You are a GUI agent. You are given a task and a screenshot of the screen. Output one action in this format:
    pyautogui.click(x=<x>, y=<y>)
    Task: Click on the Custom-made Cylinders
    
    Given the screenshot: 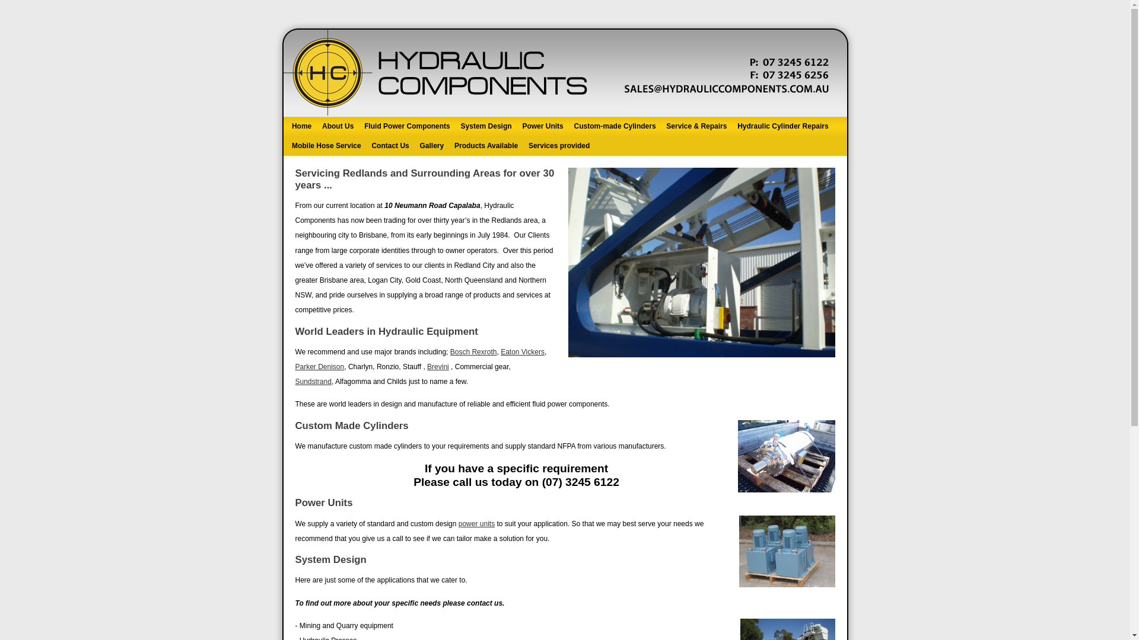 What is the action you would take?
    pyautogui.click(x=615, y=127)
    